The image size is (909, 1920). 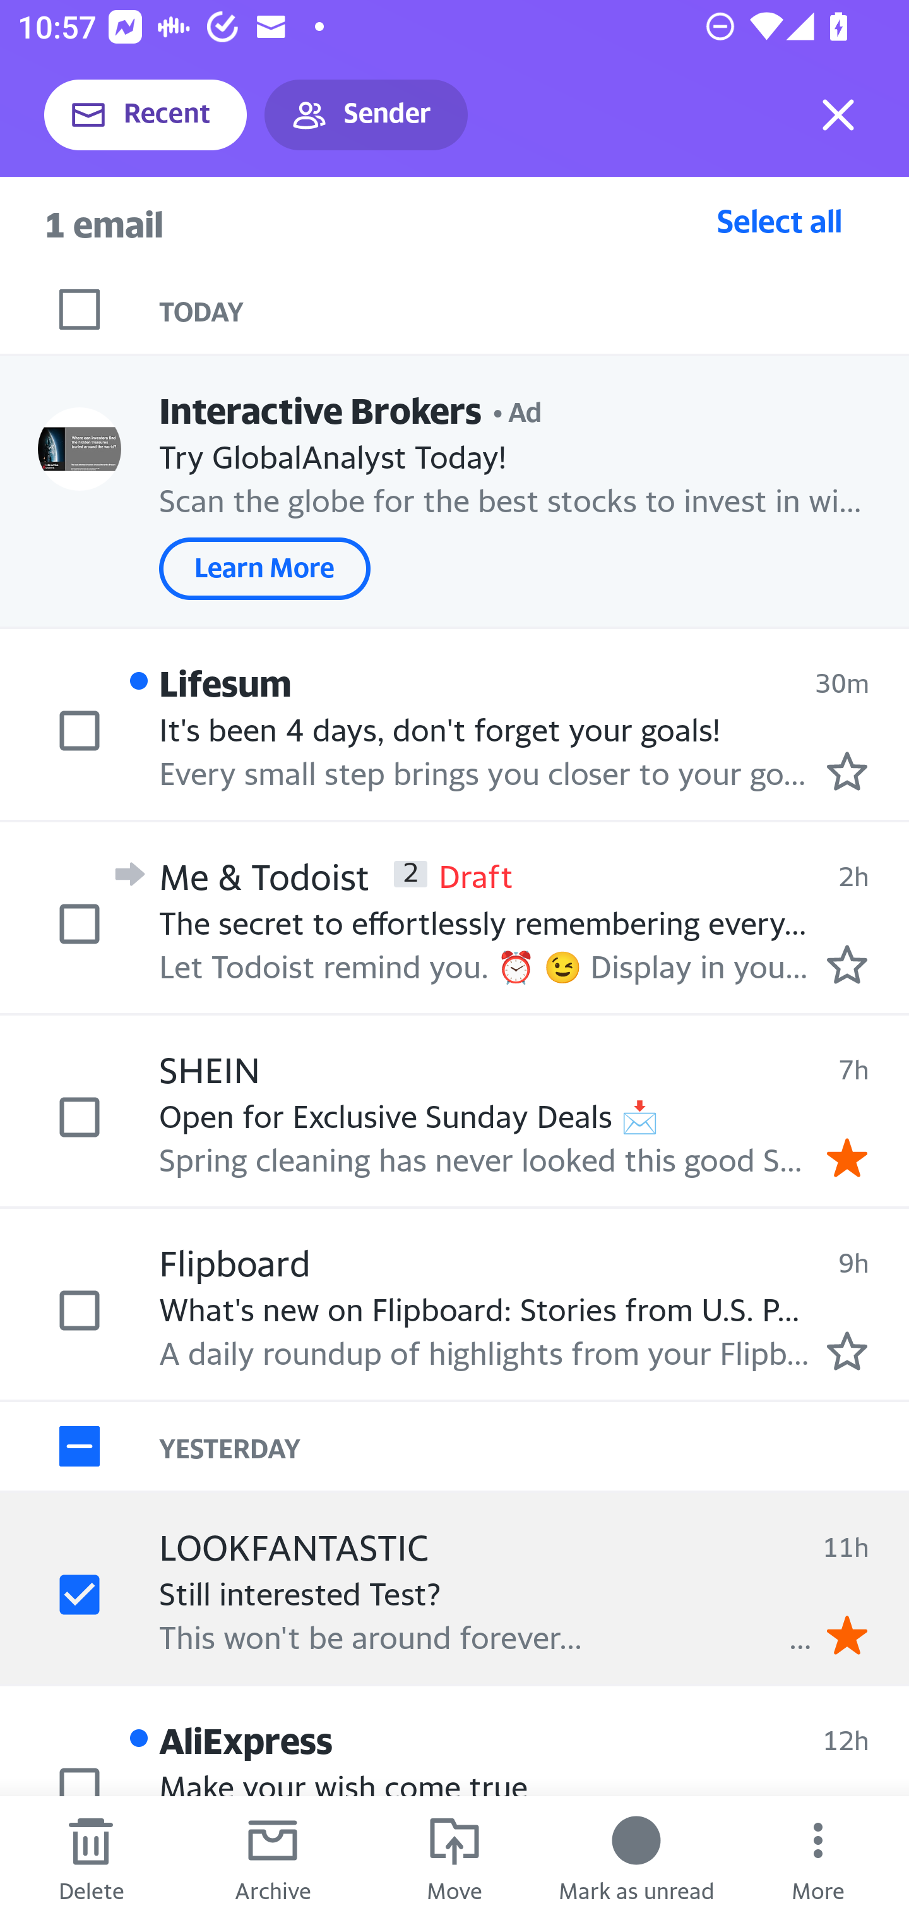 What do you see at coordinates (273, 1858) in the screenshot?
I see `Archive` at bounding box center [273, 1858].